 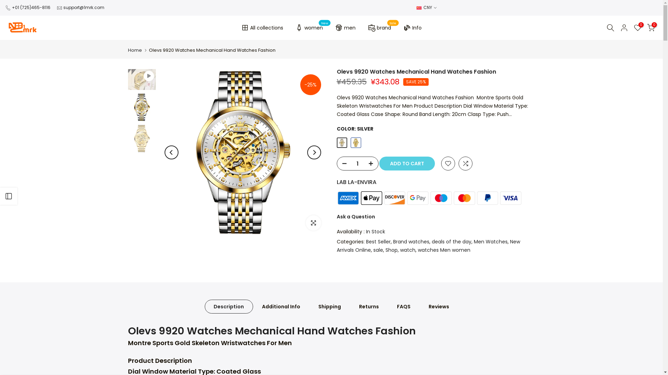 I want to click on men, so click(x=345, y=28).